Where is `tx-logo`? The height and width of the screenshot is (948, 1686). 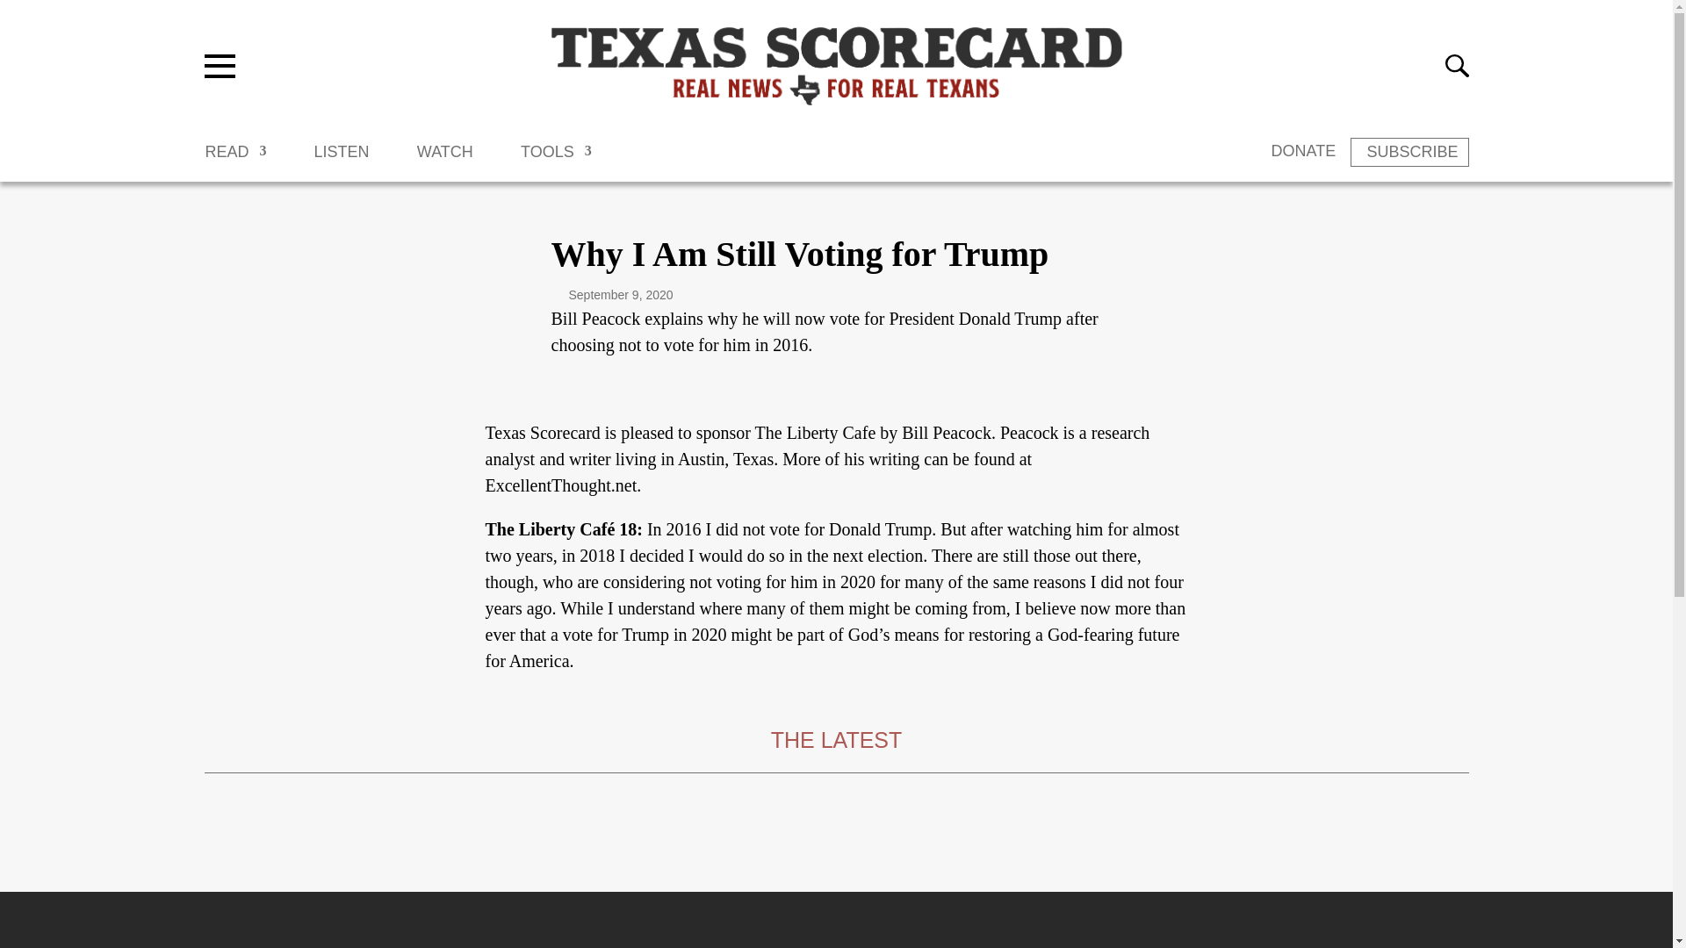
tx-logo is located at coordinates (836, 65).